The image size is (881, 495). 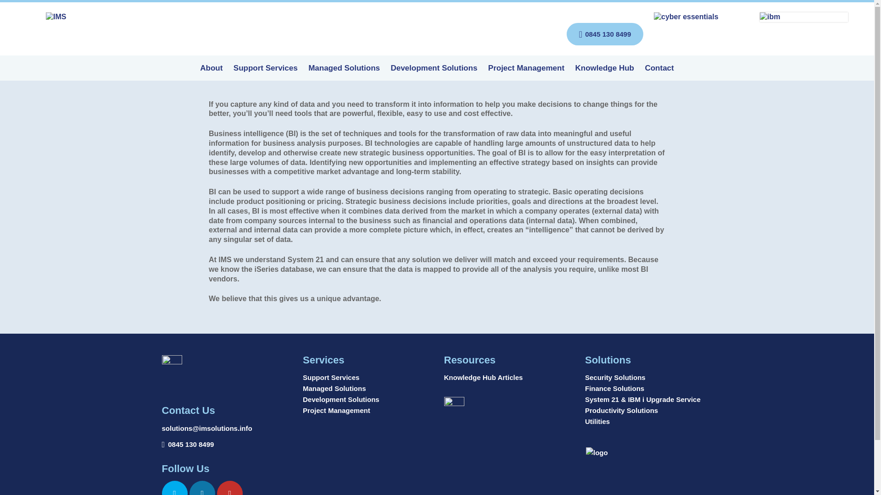 I want to click on IMS on Youtube, so click(x=229, y=488).